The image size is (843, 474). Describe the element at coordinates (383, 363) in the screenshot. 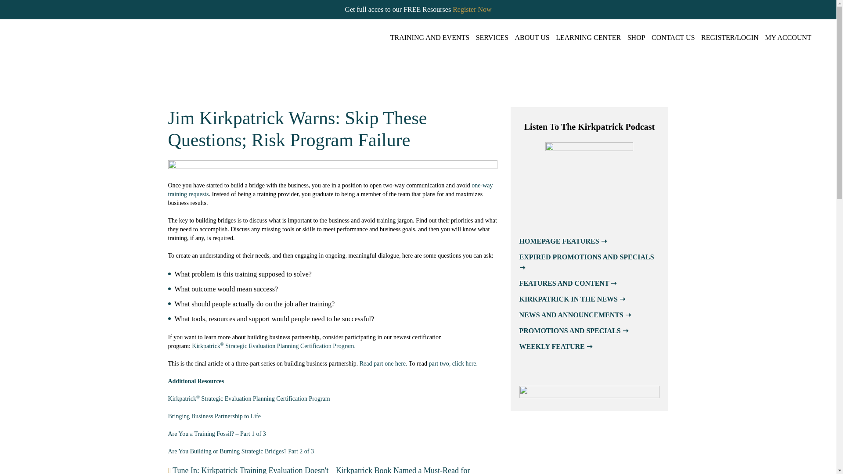

I see `Read part one here.` at that location.